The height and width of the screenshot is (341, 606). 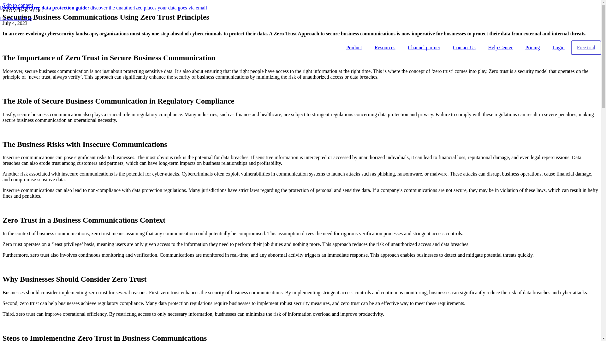 I want to click on Contact Us, so click(x=464, y=47).